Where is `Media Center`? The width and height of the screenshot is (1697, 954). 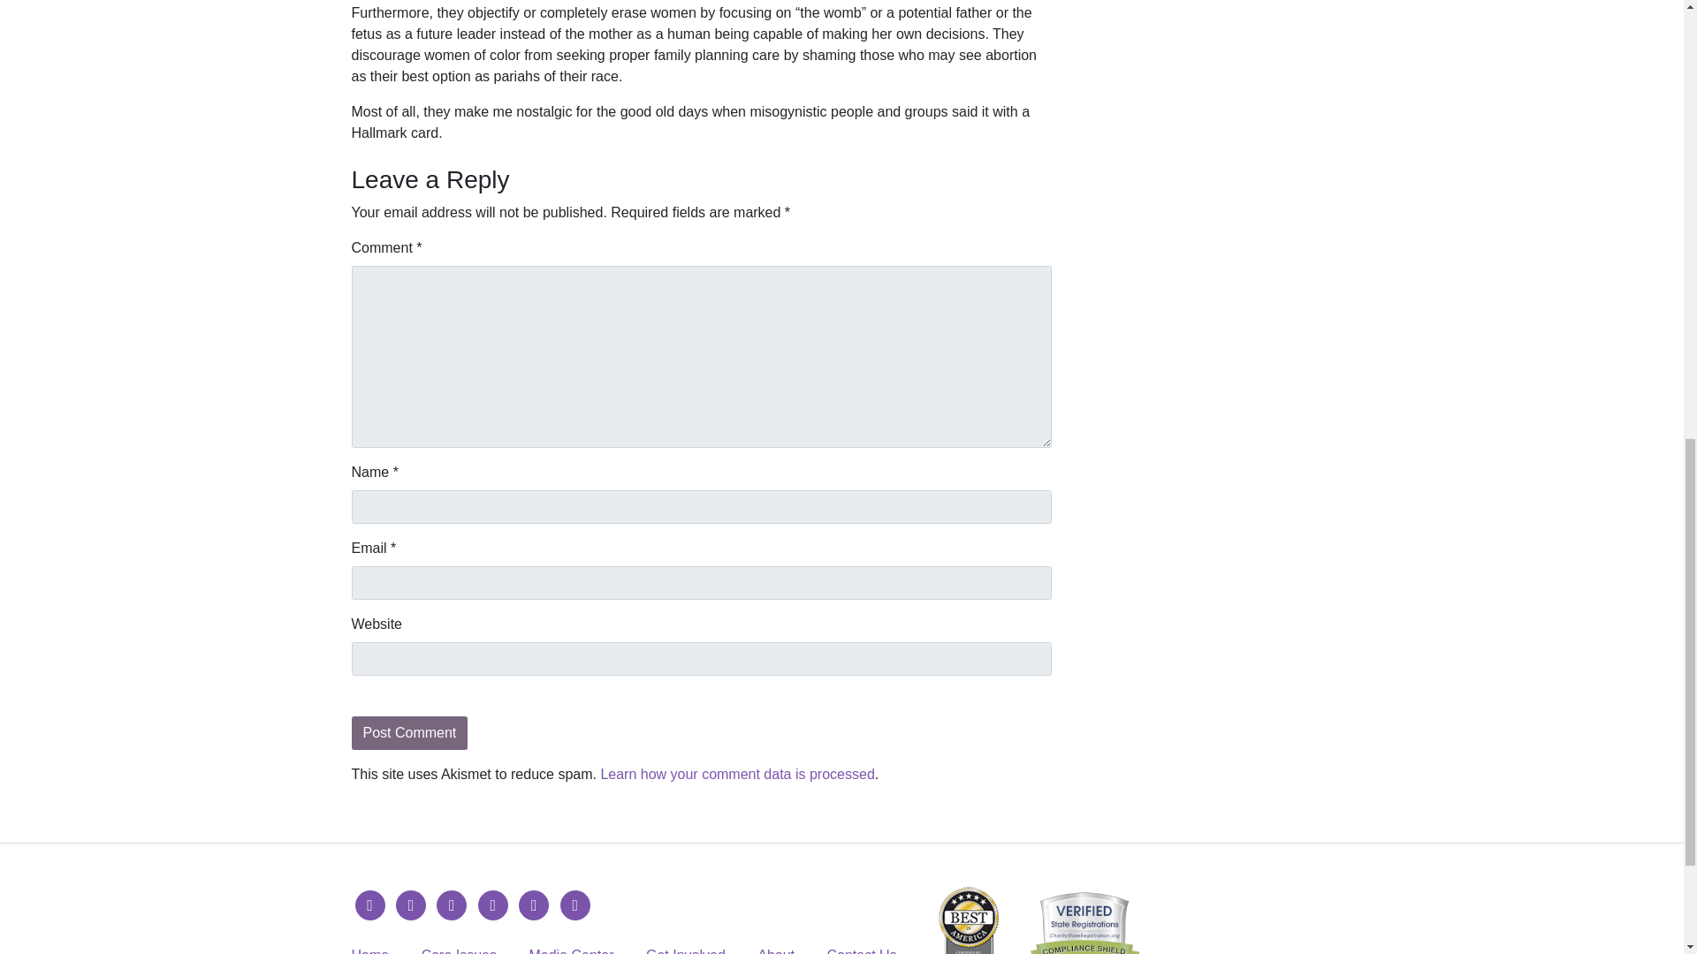
Media Center is located at coordinates (570, 950).